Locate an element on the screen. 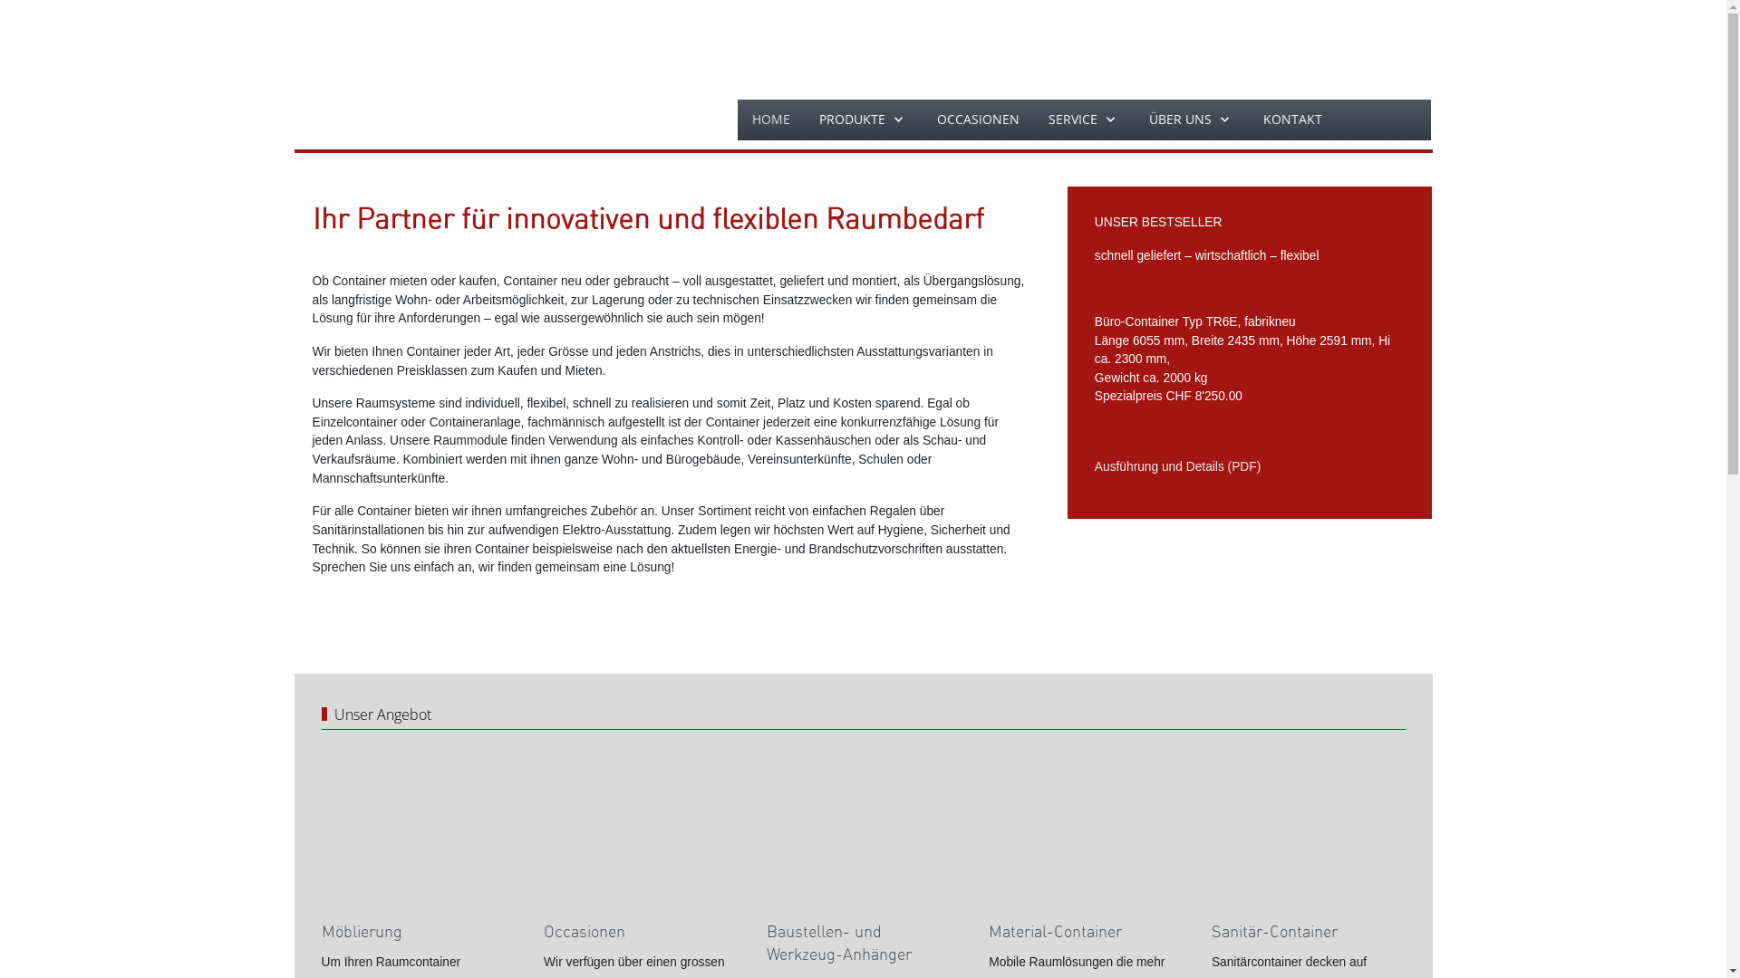 Image resolution: width=1740 pixels, height=978 pixels. KONTAKT is located at coordinates (1292, 120).